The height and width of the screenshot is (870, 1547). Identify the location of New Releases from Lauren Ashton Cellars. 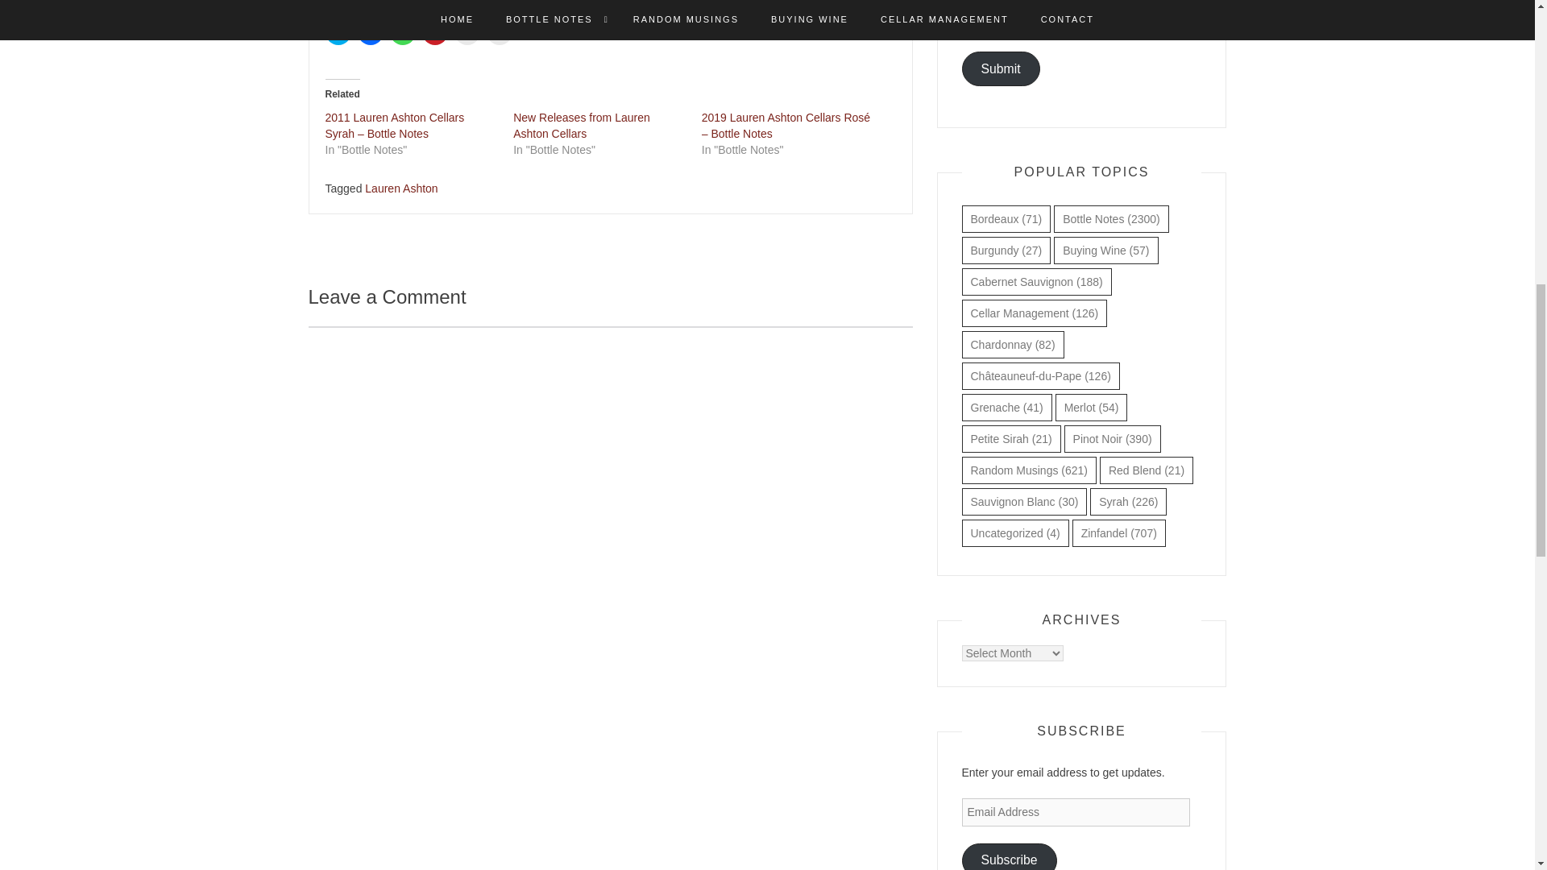
(582, 126).